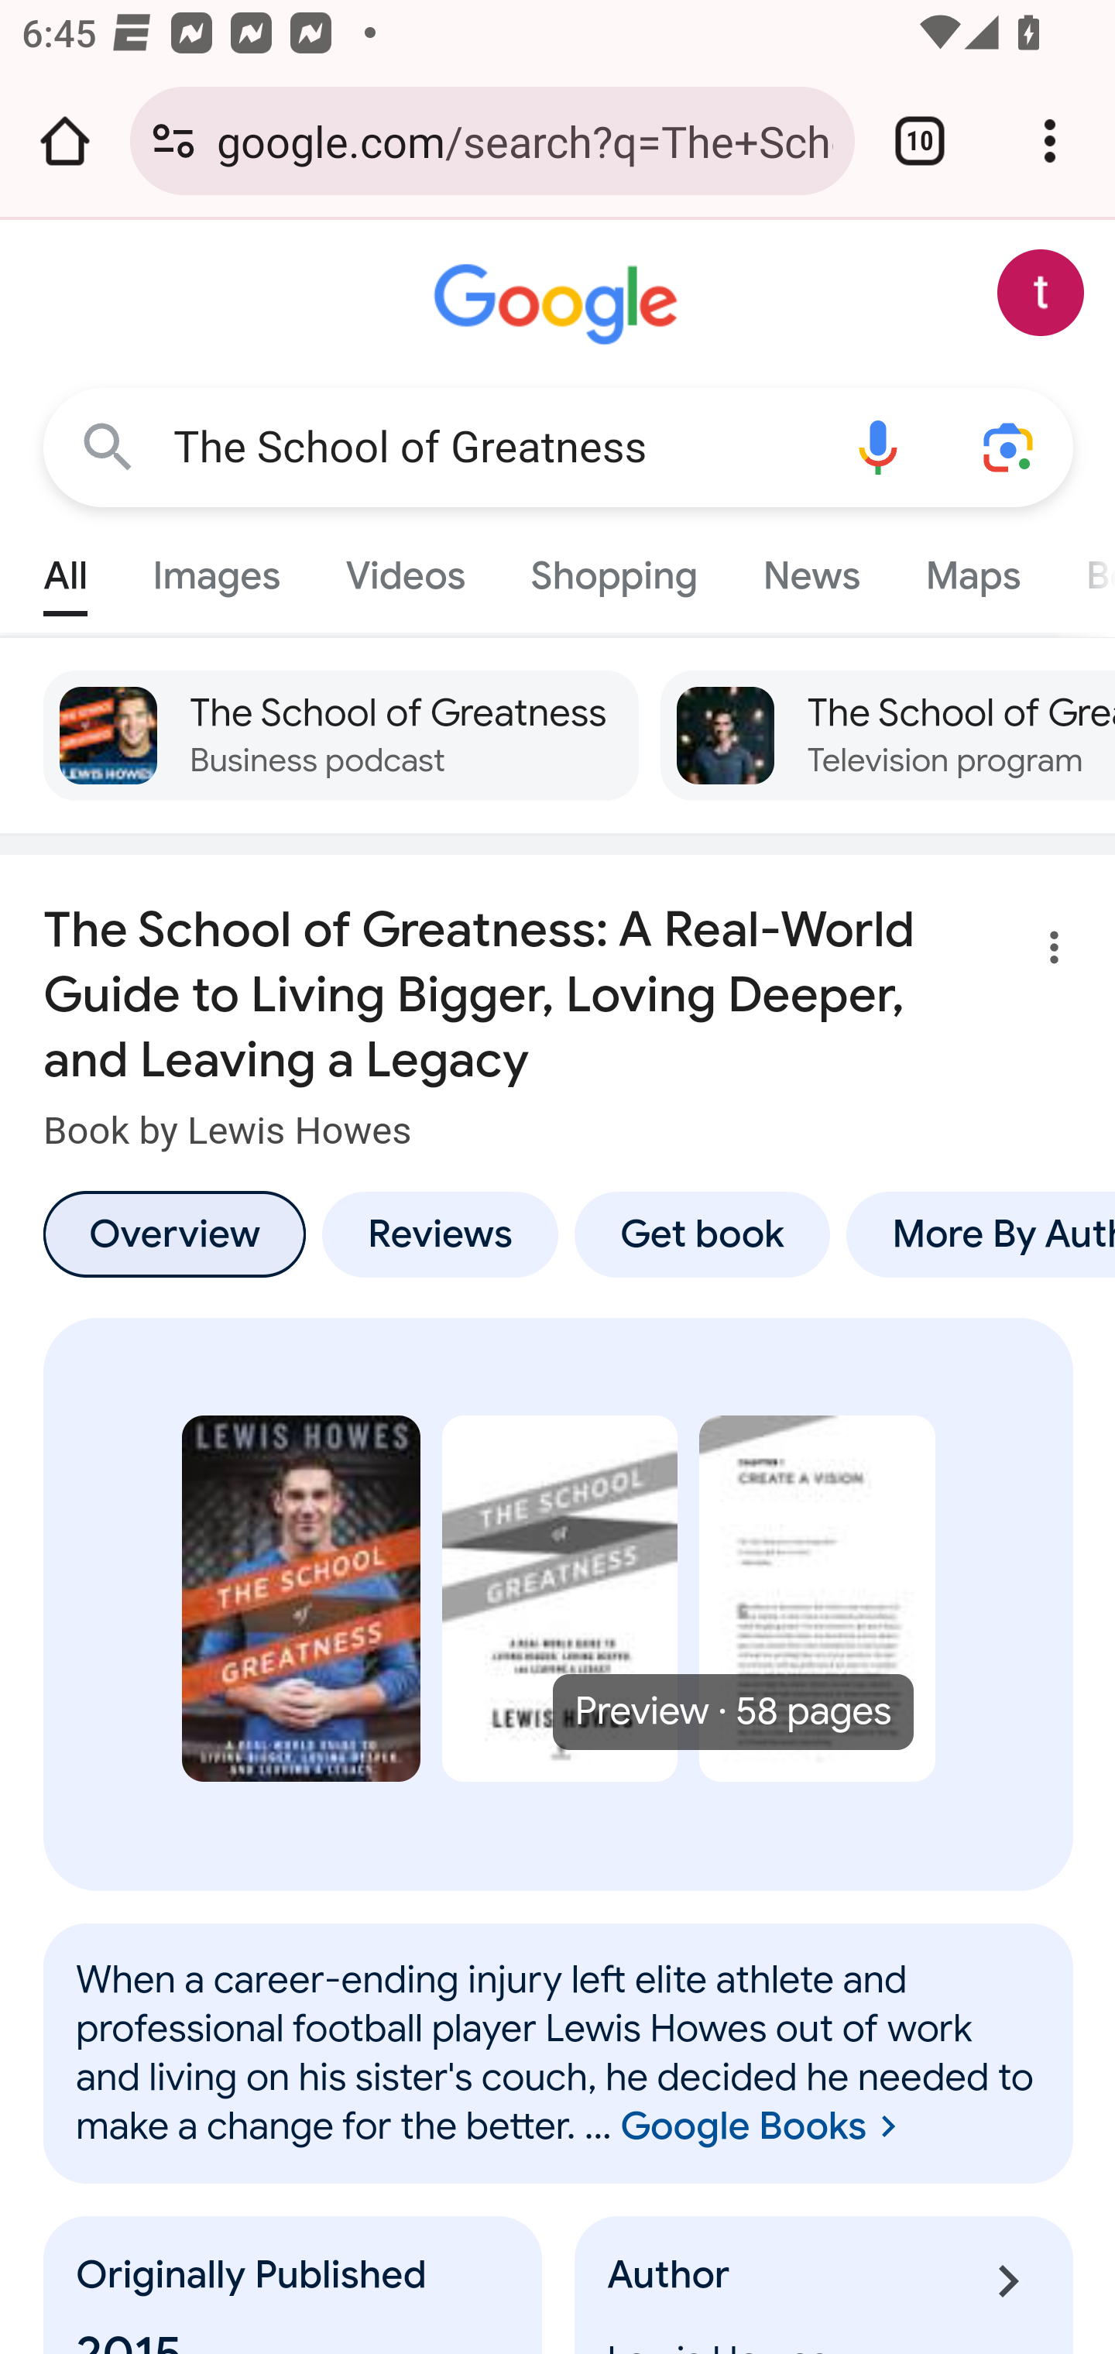  What do you see at coordinates (1036, 952) in the screenshot?
I see `More options` at bounding box center [1036, 952].